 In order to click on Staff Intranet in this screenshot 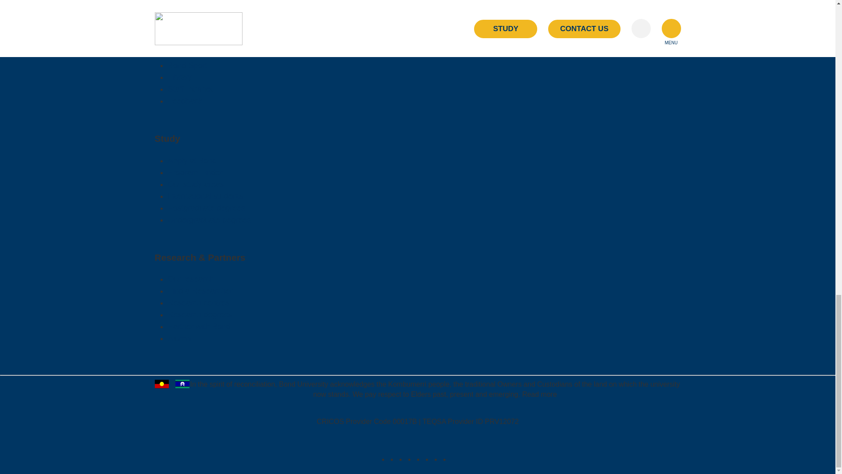, I will do `click(190, 89)`.